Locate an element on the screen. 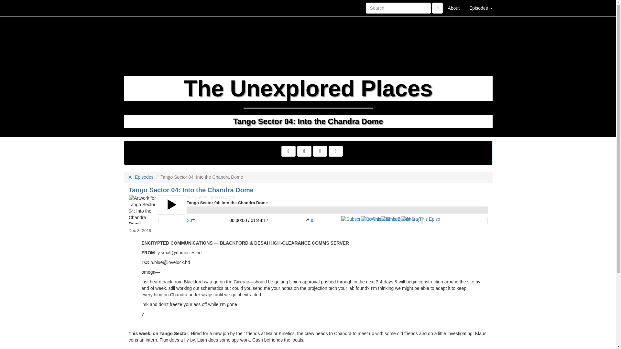 This screenshot has height=349, width=621. Home Page is located at coordinates (137, 8).